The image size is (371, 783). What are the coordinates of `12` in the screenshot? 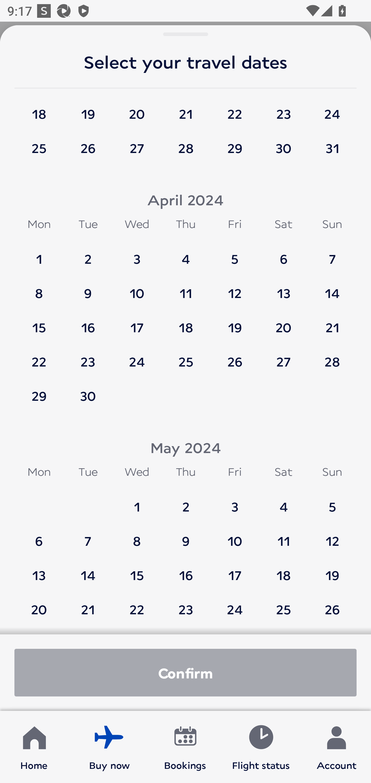 It's located at (332, 536).